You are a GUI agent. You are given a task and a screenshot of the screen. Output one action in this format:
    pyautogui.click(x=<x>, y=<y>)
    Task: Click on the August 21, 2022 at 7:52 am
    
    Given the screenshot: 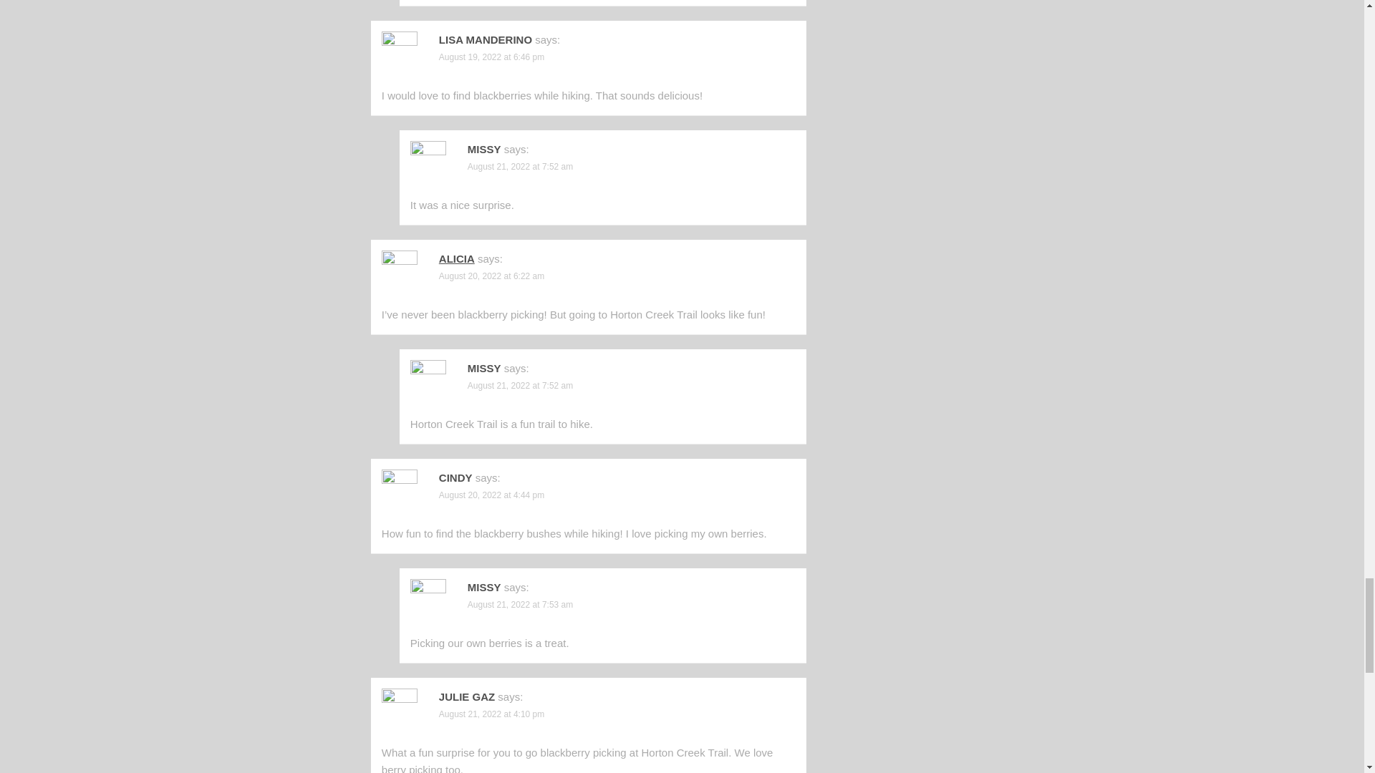 What is the action you would take?
    pyautogui.click(x=520, y=166)
    